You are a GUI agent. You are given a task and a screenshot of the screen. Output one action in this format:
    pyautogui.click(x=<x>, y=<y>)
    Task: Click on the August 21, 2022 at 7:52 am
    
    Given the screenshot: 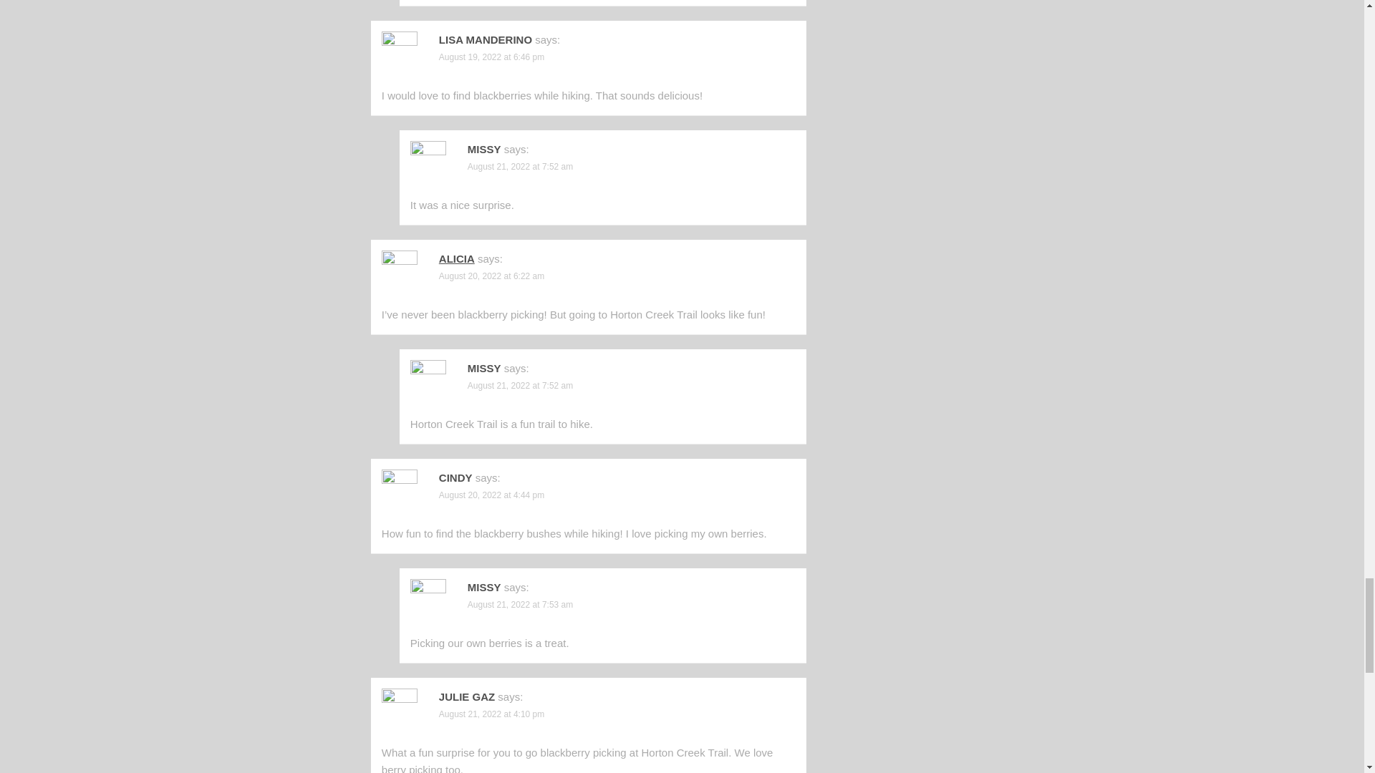 What is the action you would take?
    pyautogui.click(x=520, y=166)
    